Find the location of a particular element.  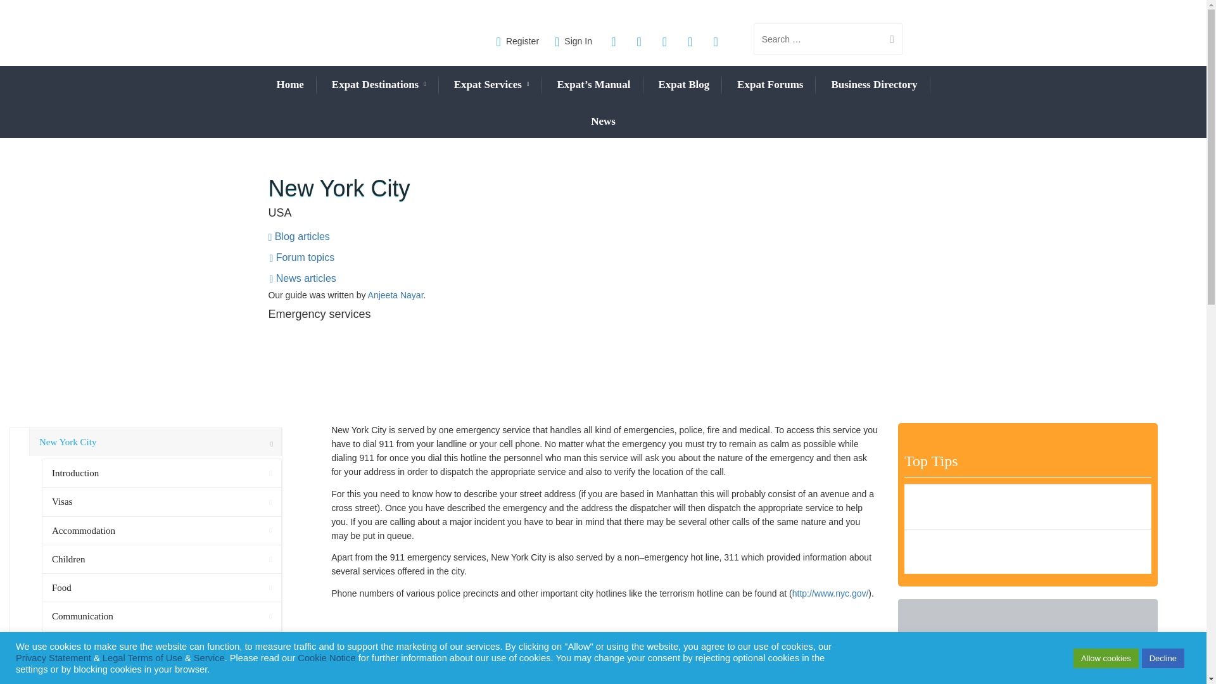

Register is located at coordinates (518, 41).